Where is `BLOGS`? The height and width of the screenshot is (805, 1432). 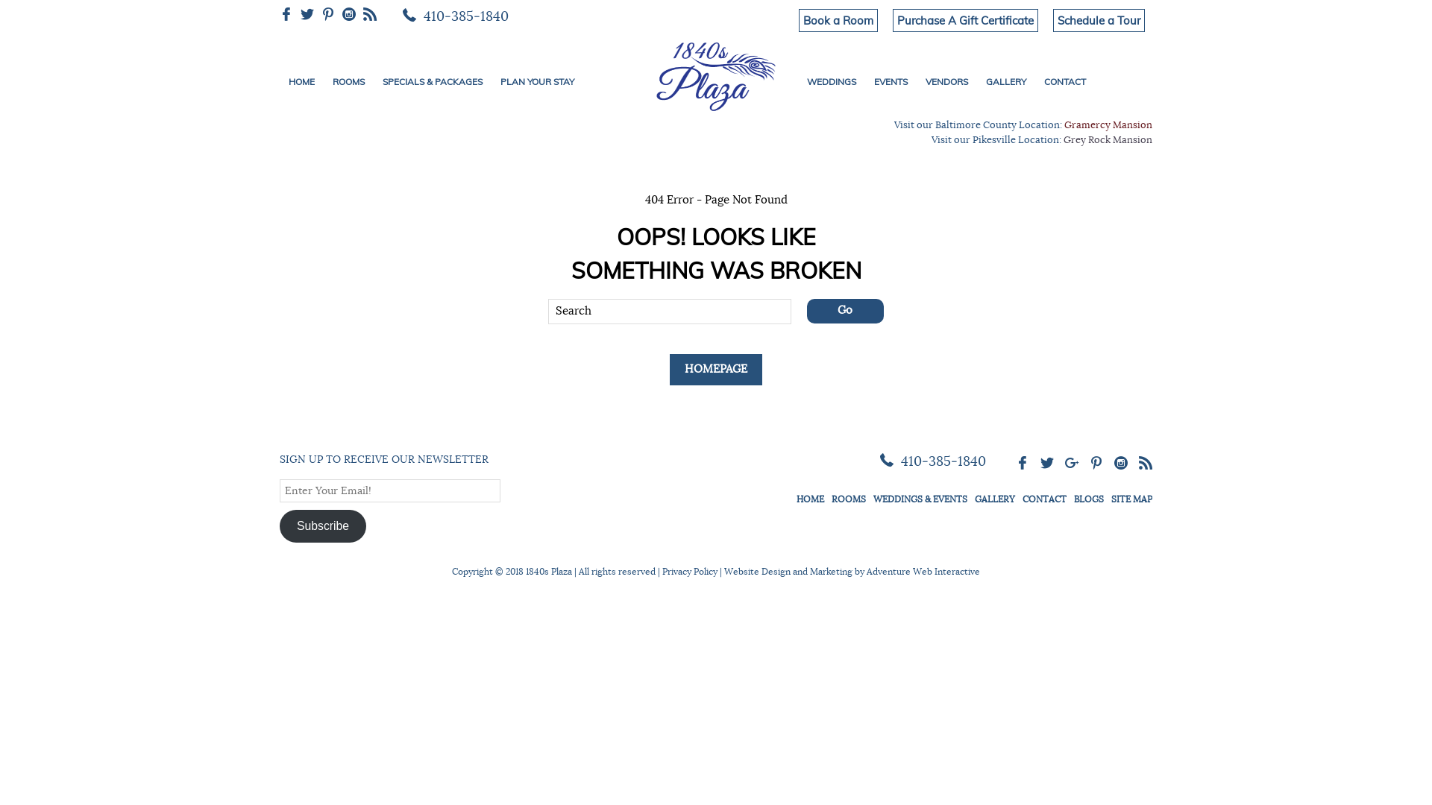
BLOGS is located at coordinates (1089, 499).